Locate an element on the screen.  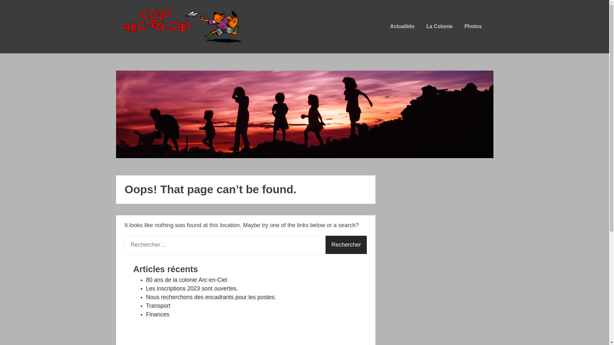
Transport is located at coordinates (158, 306).